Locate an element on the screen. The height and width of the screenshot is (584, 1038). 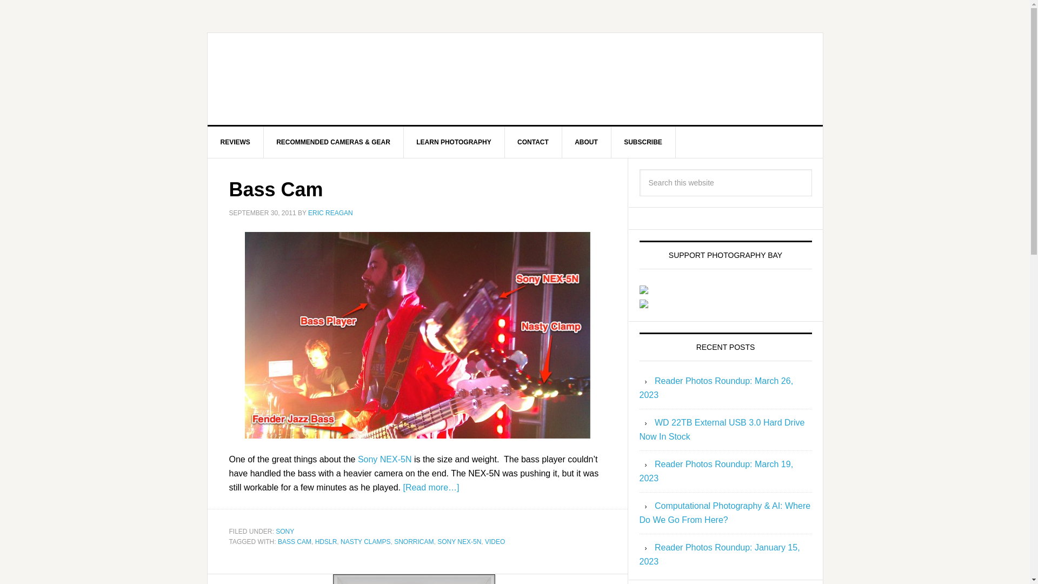
ABOUT is located at coordinates (586, 142).